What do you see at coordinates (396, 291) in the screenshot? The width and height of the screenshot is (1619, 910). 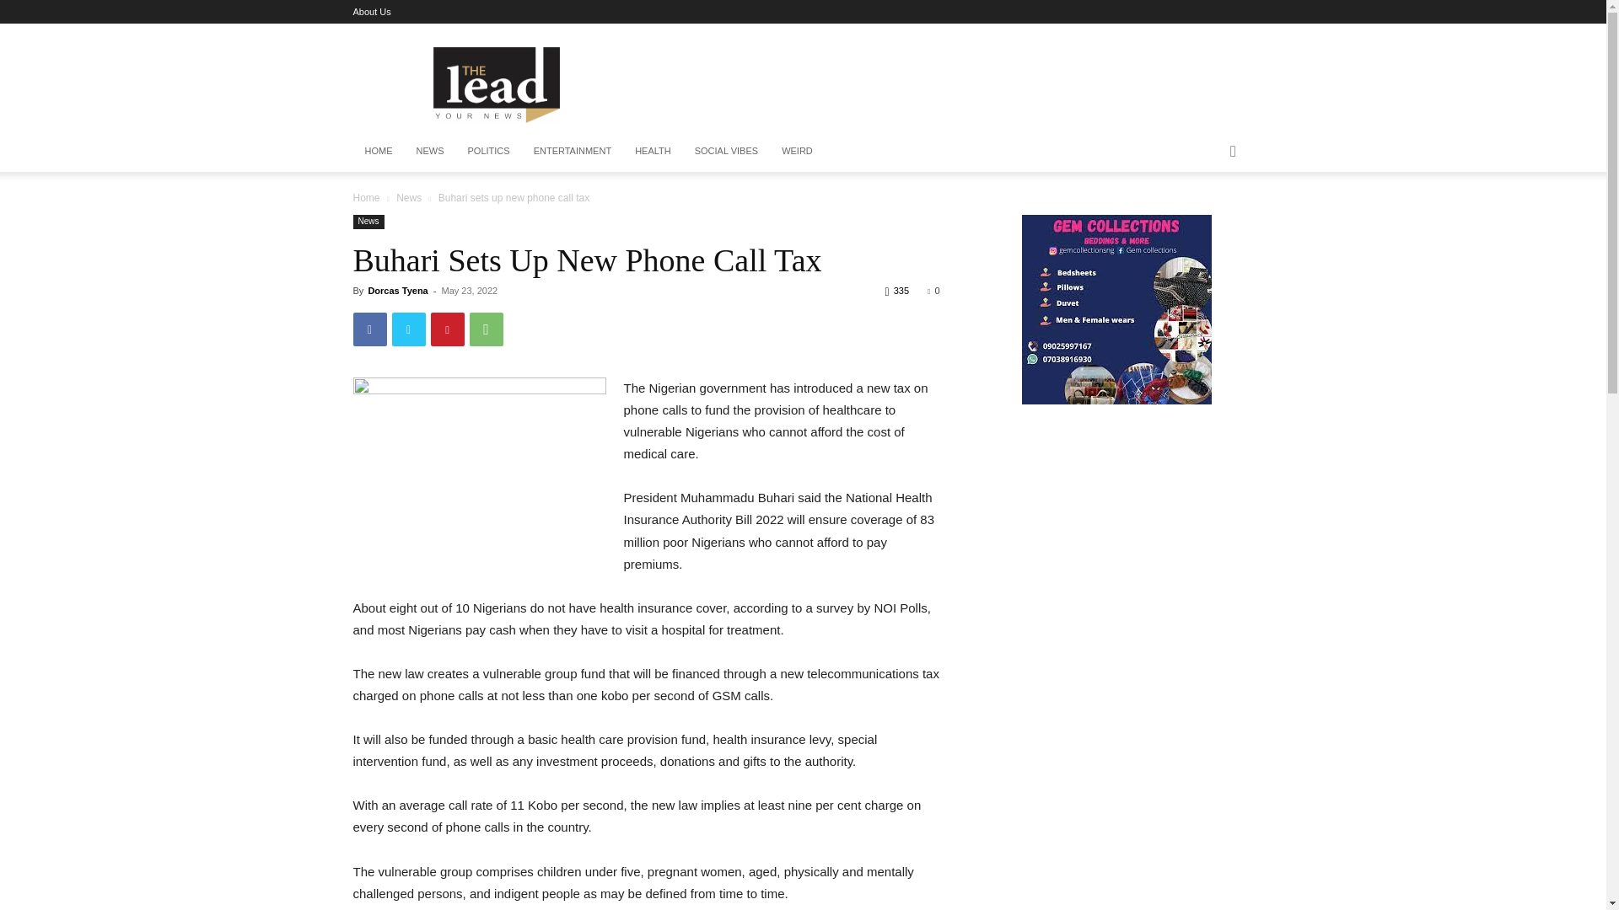 I see `Dorcas Tyena` at bounding box center [396, 291].